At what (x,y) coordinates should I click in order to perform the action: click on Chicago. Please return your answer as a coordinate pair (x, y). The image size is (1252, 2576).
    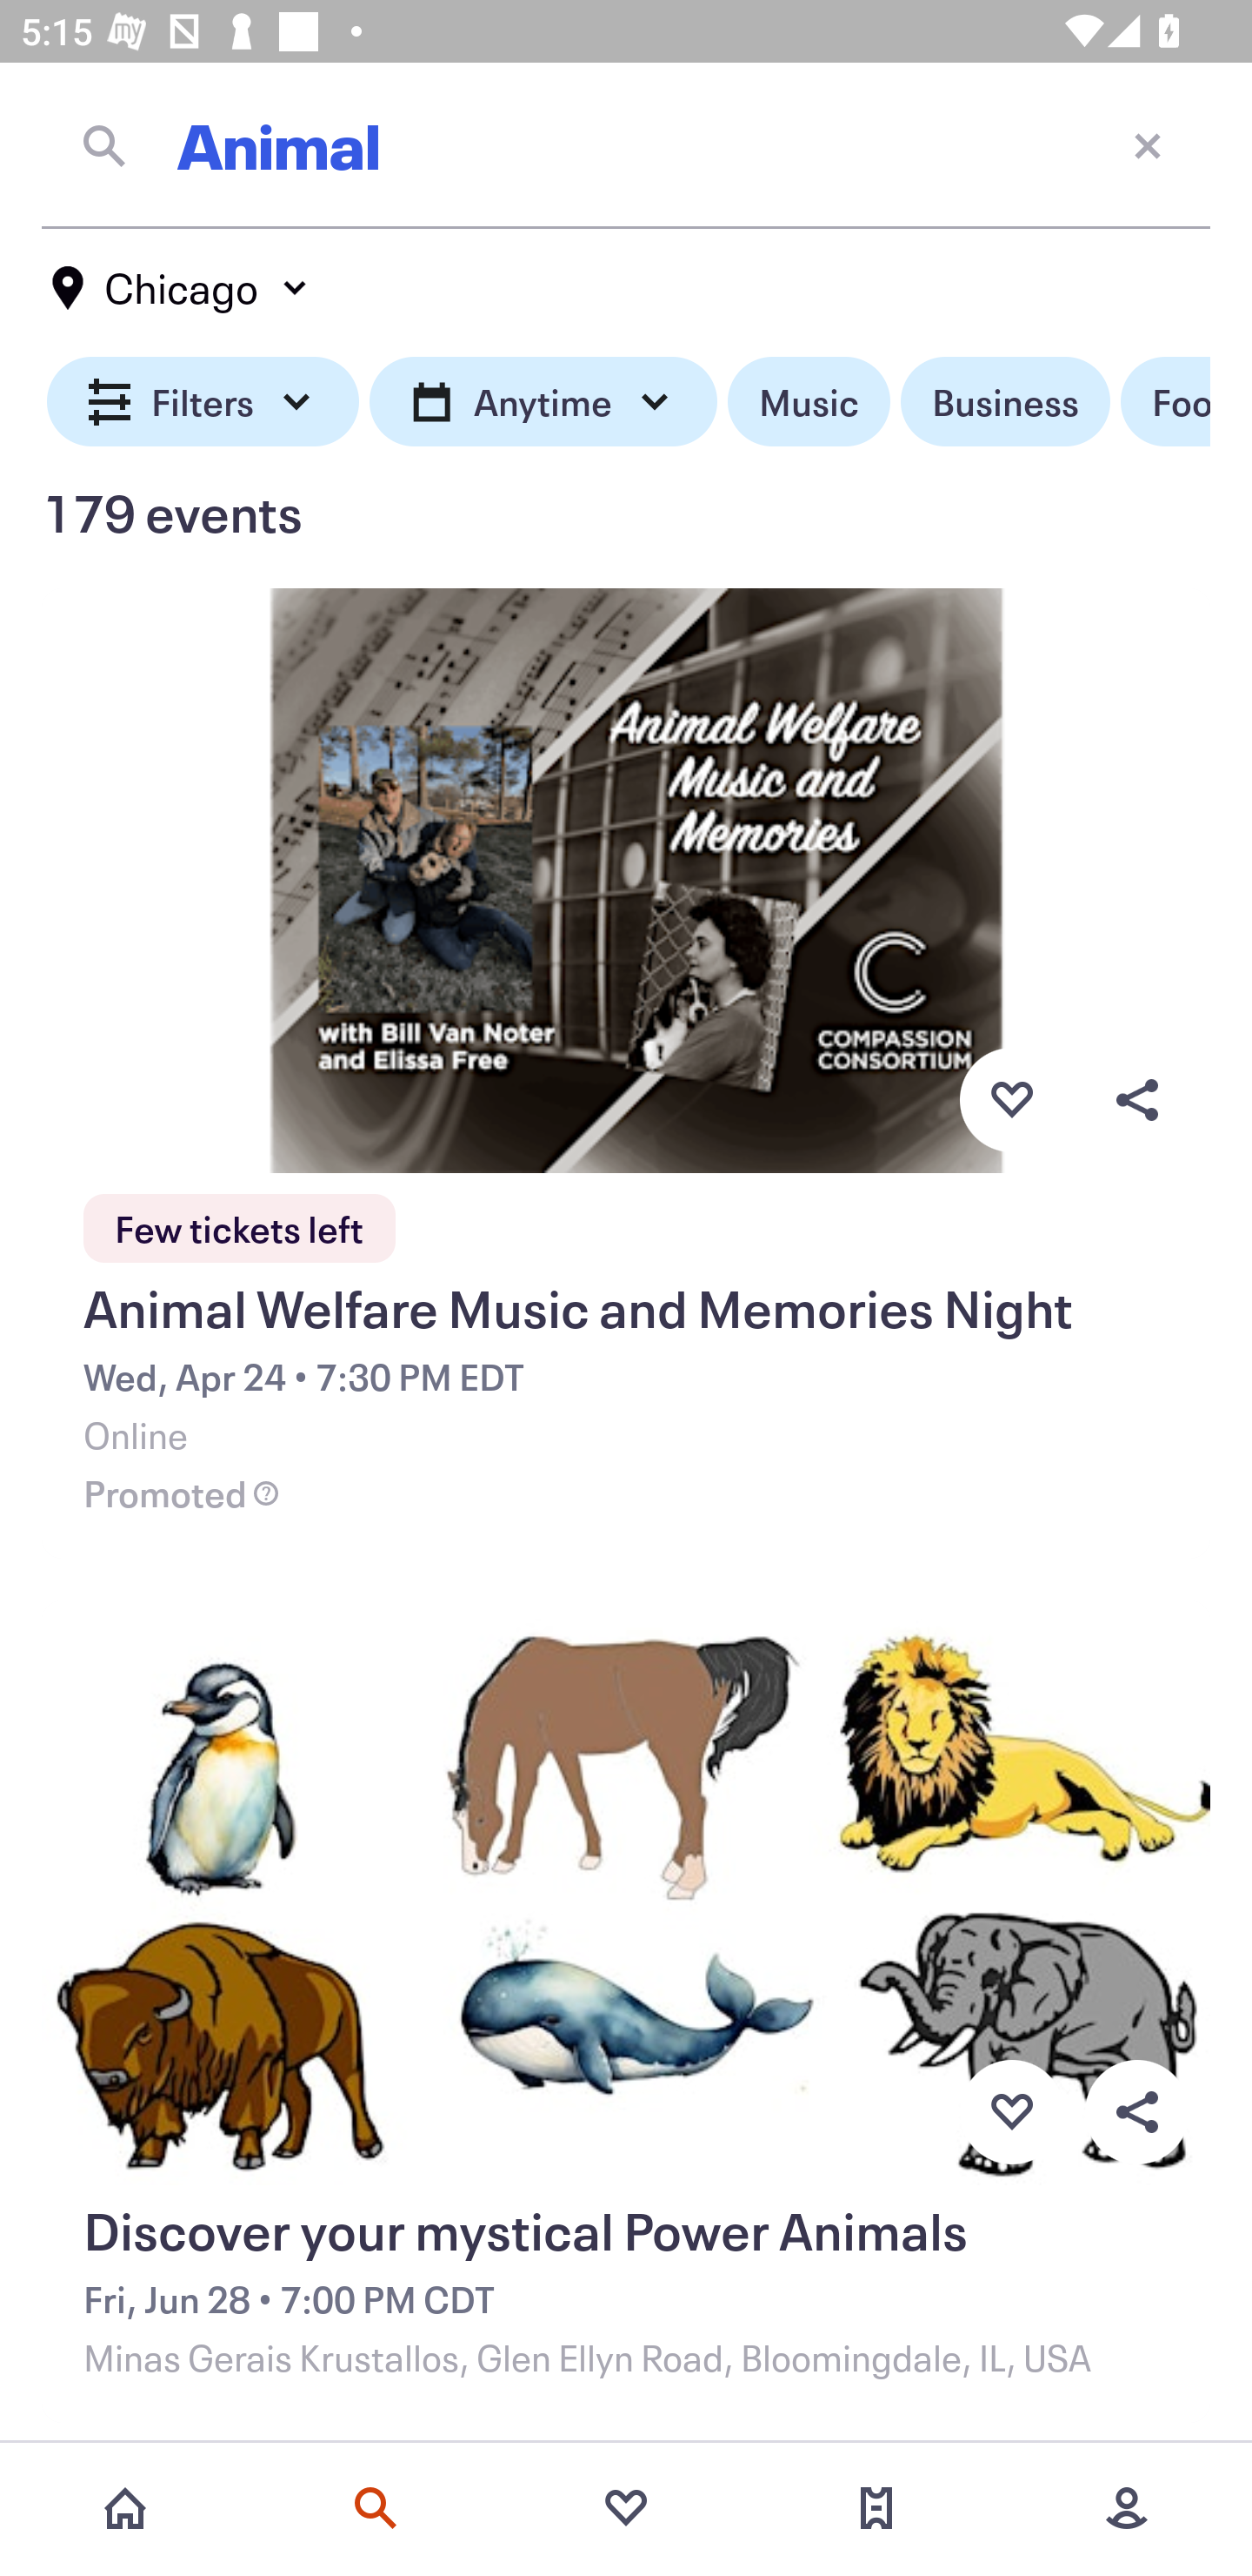
    Looking at the image, I should click on (181, 288).